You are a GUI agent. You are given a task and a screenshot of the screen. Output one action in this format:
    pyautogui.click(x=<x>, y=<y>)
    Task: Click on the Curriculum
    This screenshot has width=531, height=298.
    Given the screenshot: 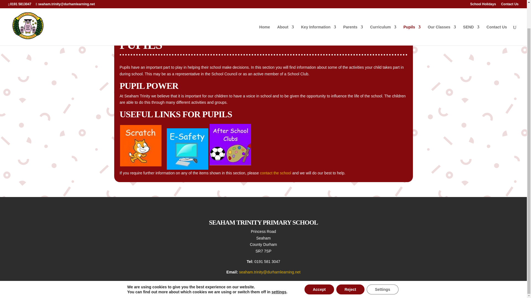 What is the action you would take?
    pyautogui.click(x=383, y=9)
    